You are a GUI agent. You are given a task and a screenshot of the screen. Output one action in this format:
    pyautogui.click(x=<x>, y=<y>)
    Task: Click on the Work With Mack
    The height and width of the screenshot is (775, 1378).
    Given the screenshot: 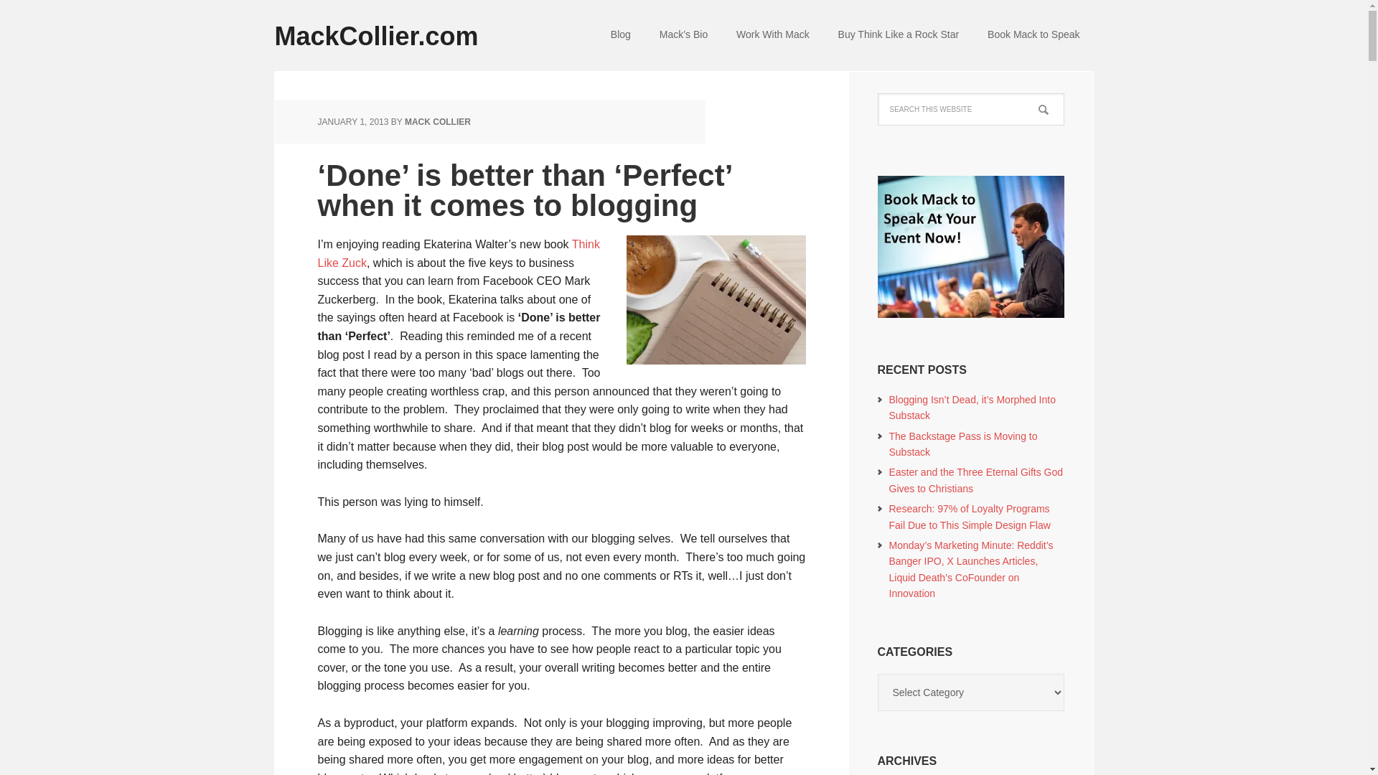 What is the action you would take?
    pyautogui.click(x=773, y=36)
    